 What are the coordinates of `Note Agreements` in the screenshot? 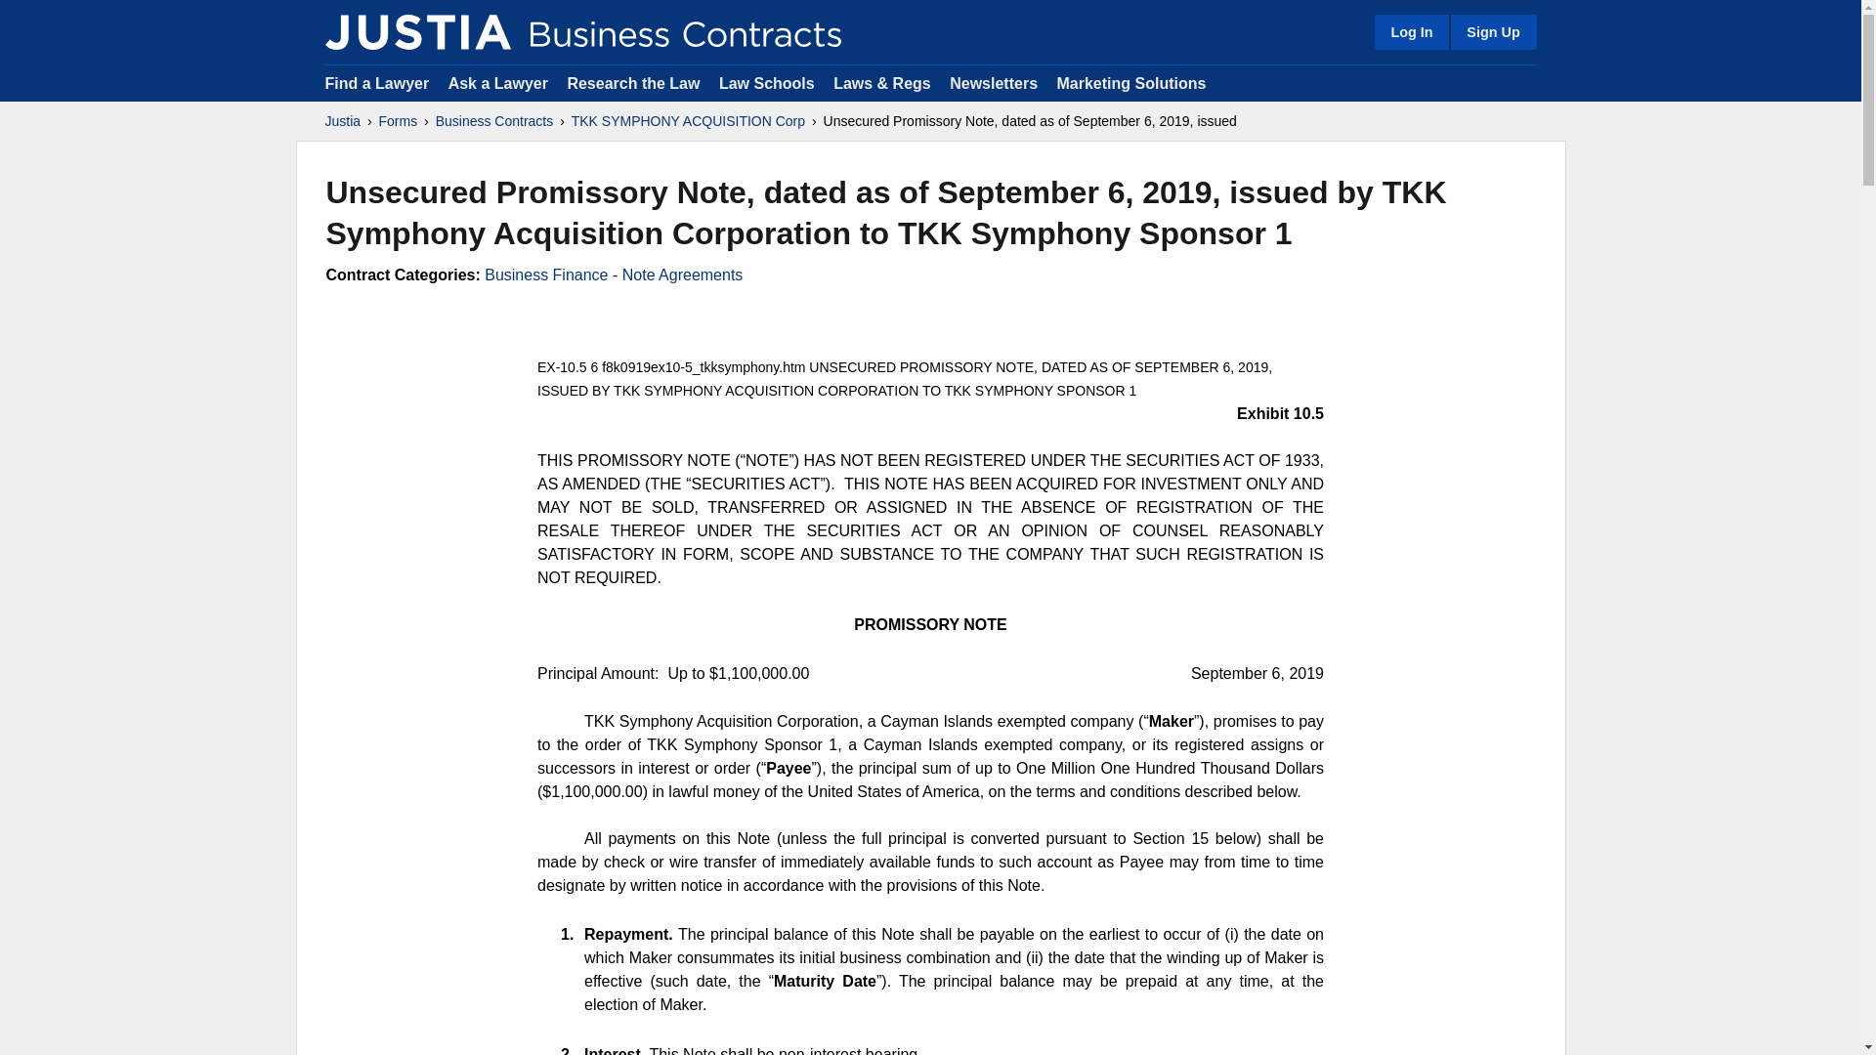 It's located at (682, 275).